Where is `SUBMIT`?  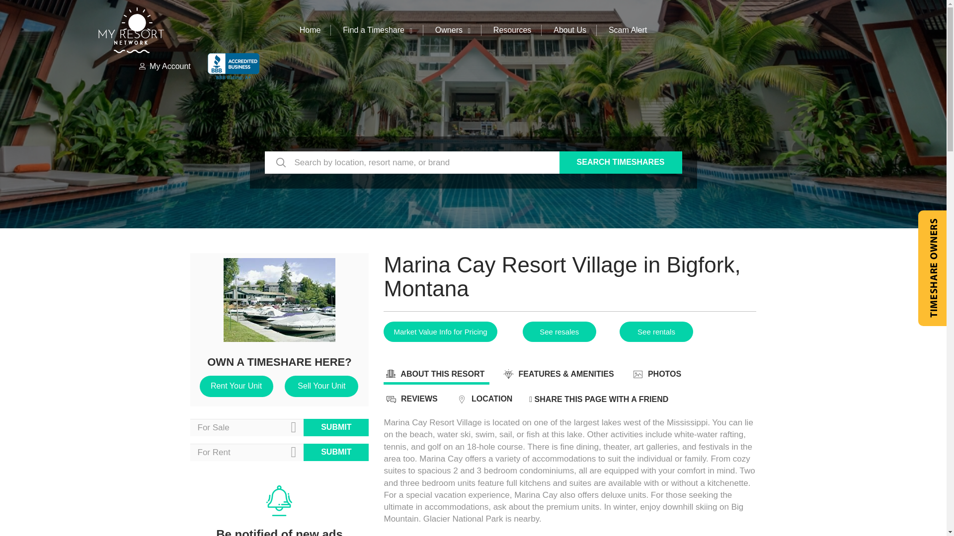 SUBMIT is located at coordinates (336, 427).